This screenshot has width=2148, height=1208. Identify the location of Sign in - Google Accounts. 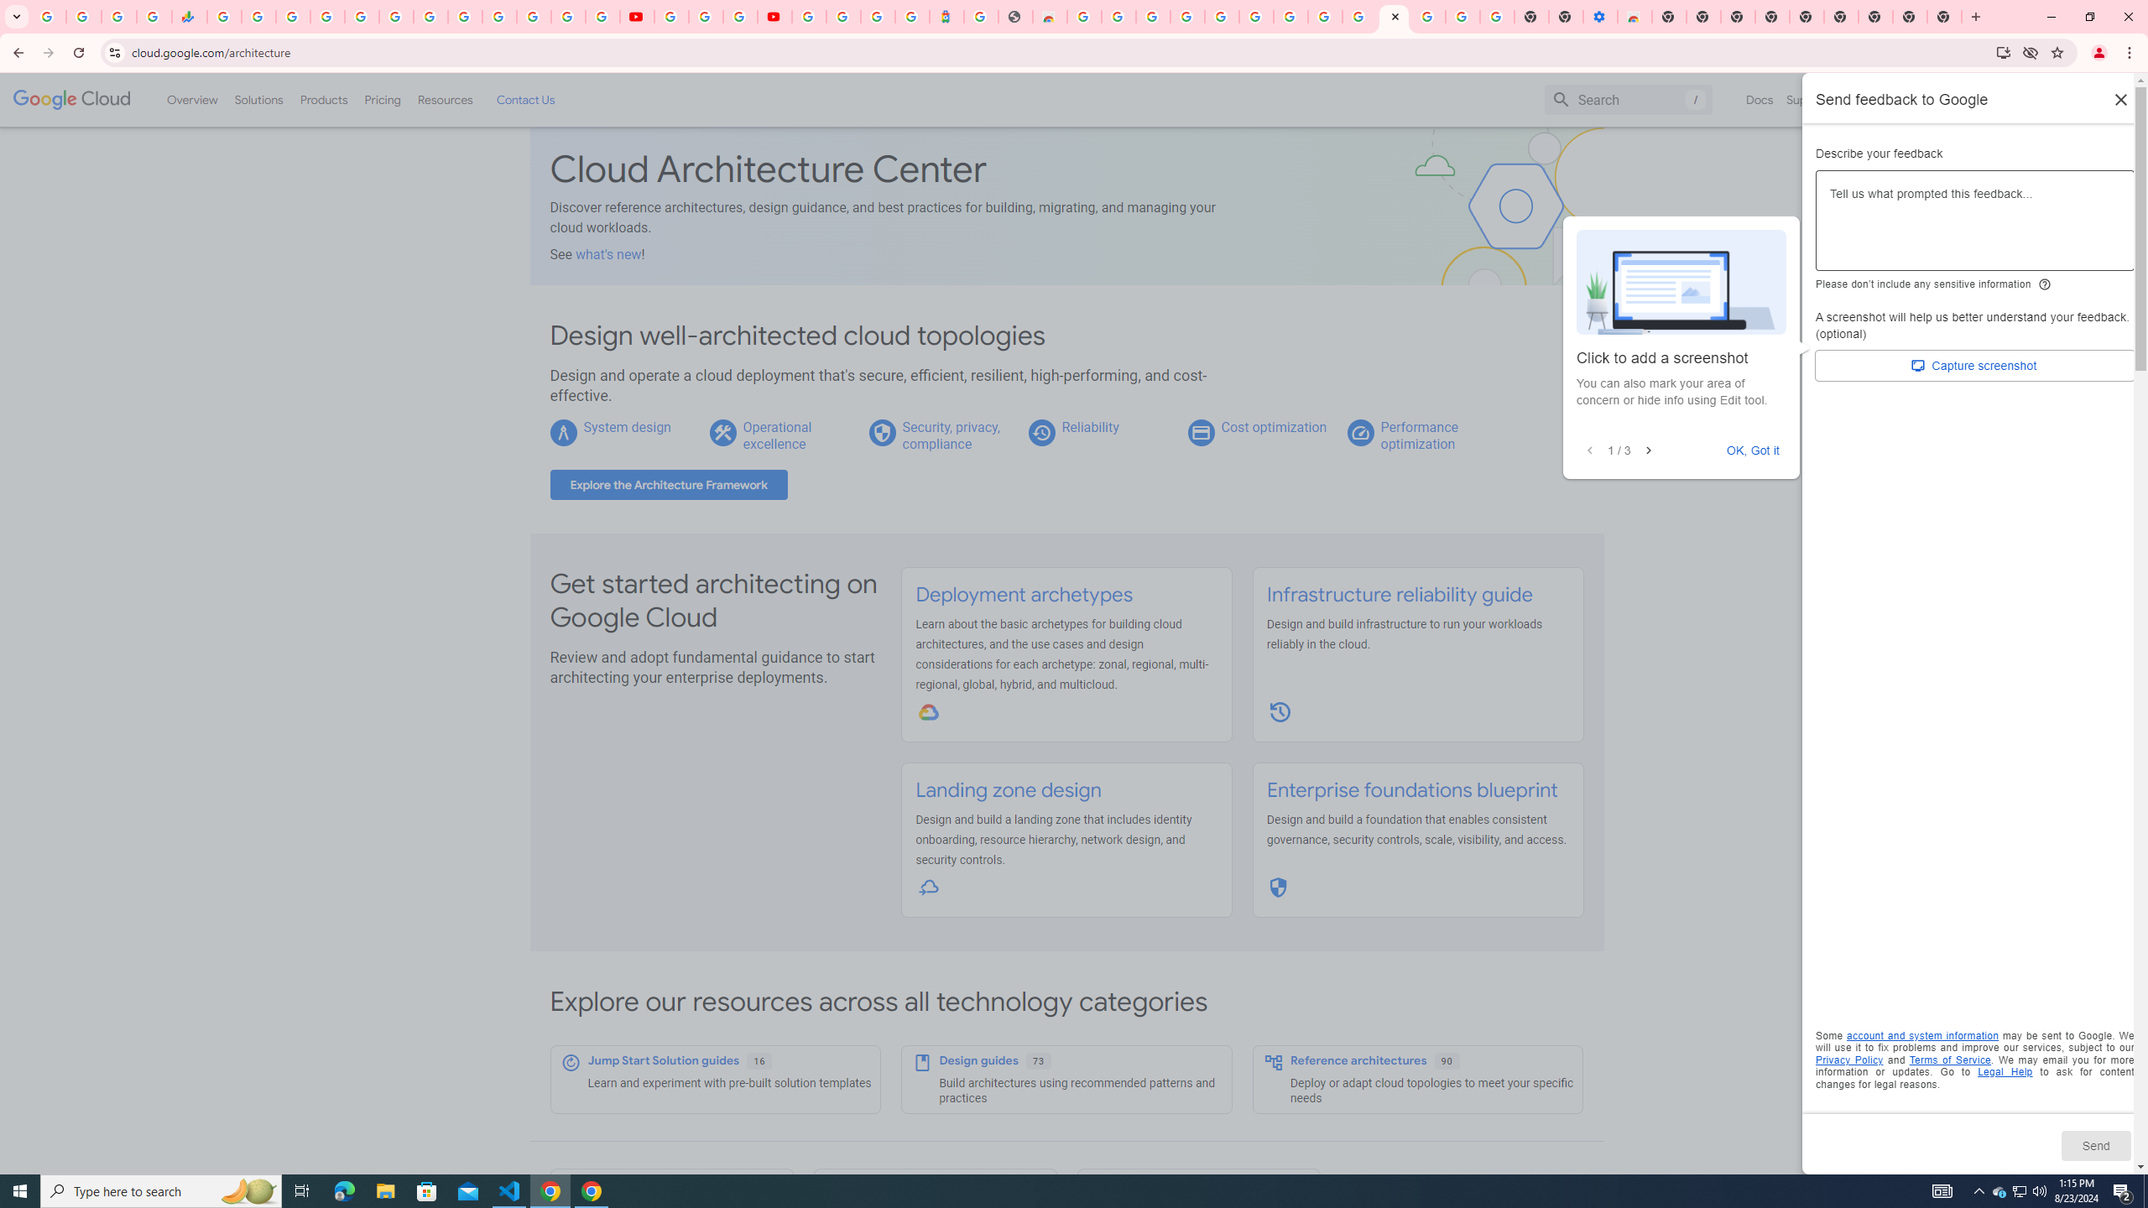
(1430, 17).